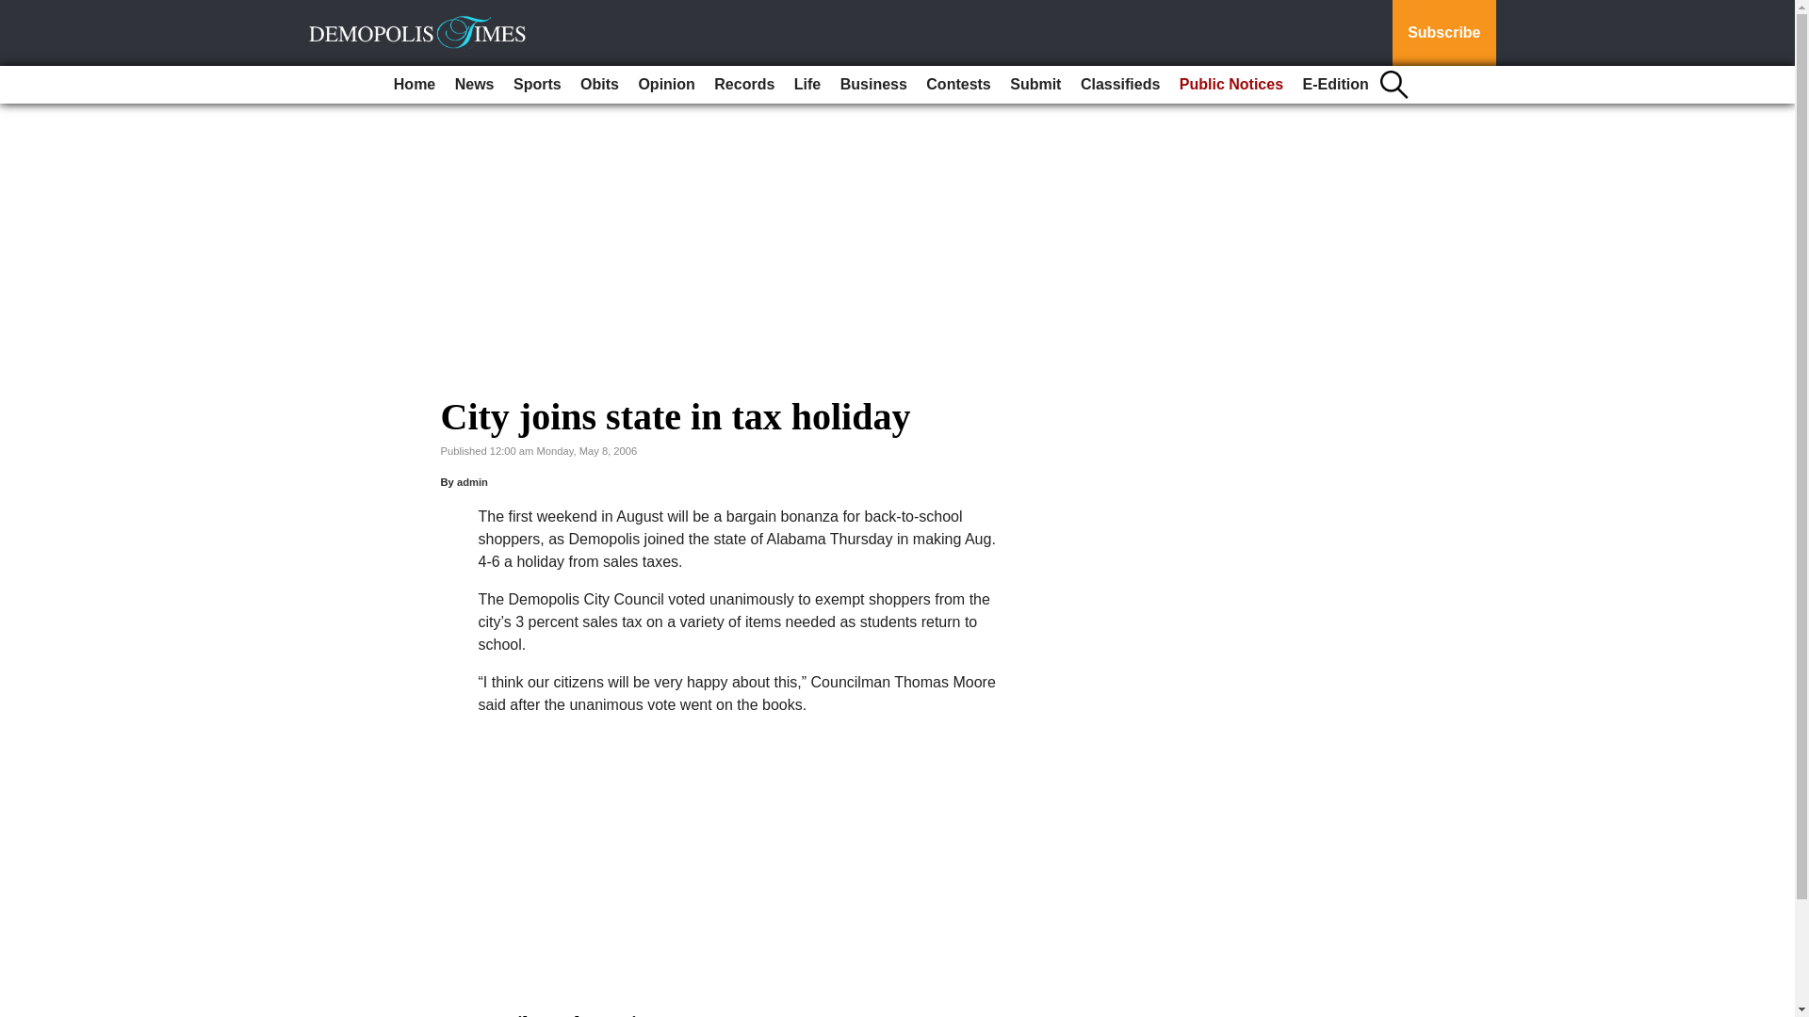 The width and height of the screenshot is (1809, 1017). What do you see at coordinates (599, 85) in the screenshot?
I see `Obits` at bounding box center [599, 85].